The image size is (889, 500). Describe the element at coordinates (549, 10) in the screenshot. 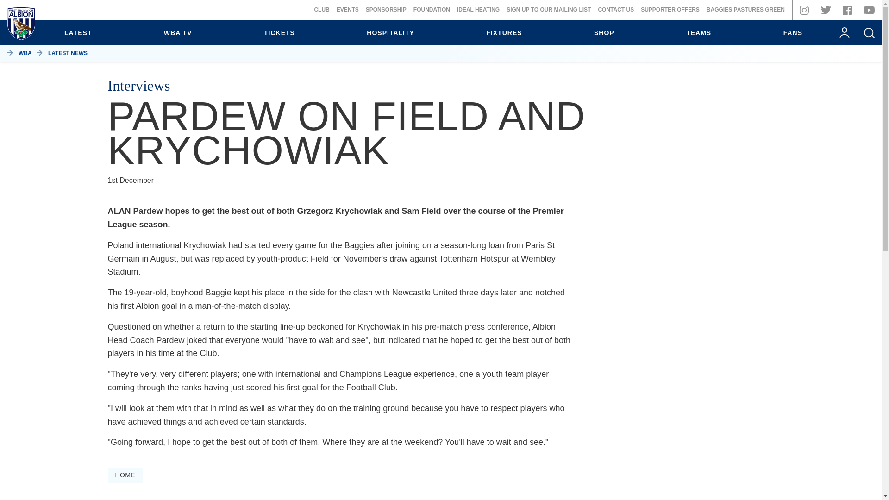

I see `SIGN UP TO OUR MAILING LIST` at that location.